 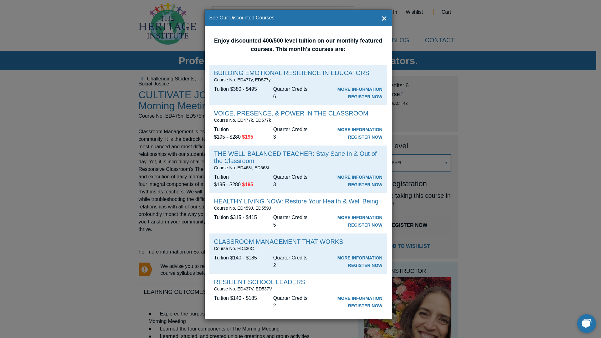 I want to click on INSTRUCTORS, so click(x=280, y=40).